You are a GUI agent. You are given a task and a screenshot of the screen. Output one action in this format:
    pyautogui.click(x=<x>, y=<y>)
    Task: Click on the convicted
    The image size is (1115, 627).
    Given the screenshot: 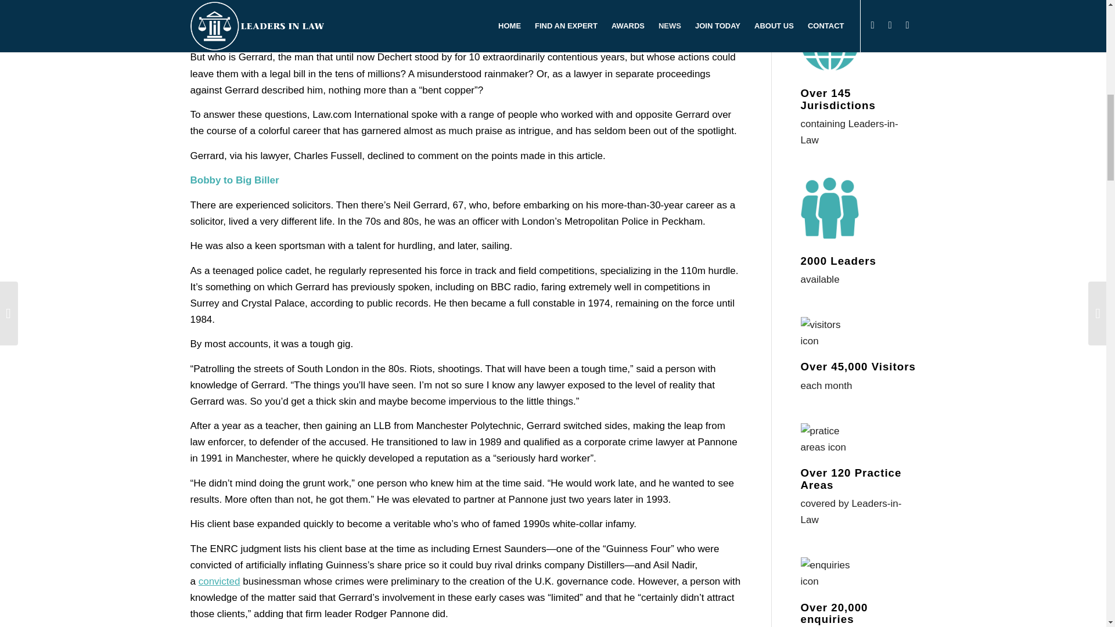 What is the action you would take?
    pyautogui.click(x=220, y=581)
    